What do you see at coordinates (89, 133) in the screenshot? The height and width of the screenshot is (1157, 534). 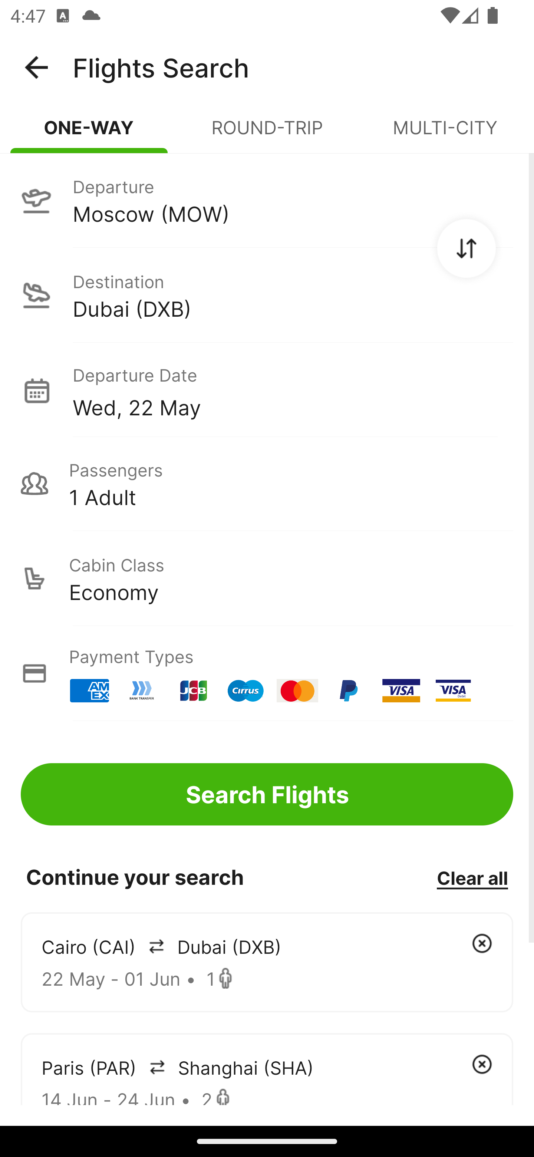 I see `ONE-WAY` at bounding box center [89, 133].